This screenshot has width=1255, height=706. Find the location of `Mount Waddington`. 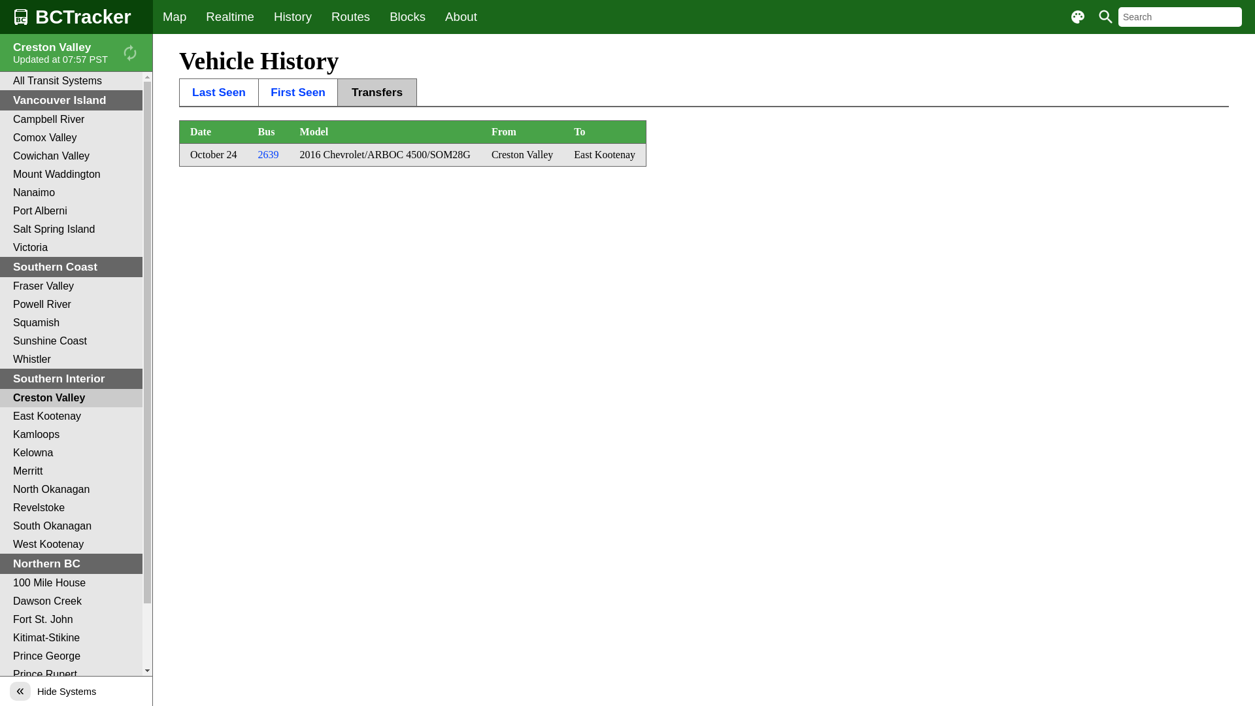

Mount Waddington is located at coordinates (71, 175).